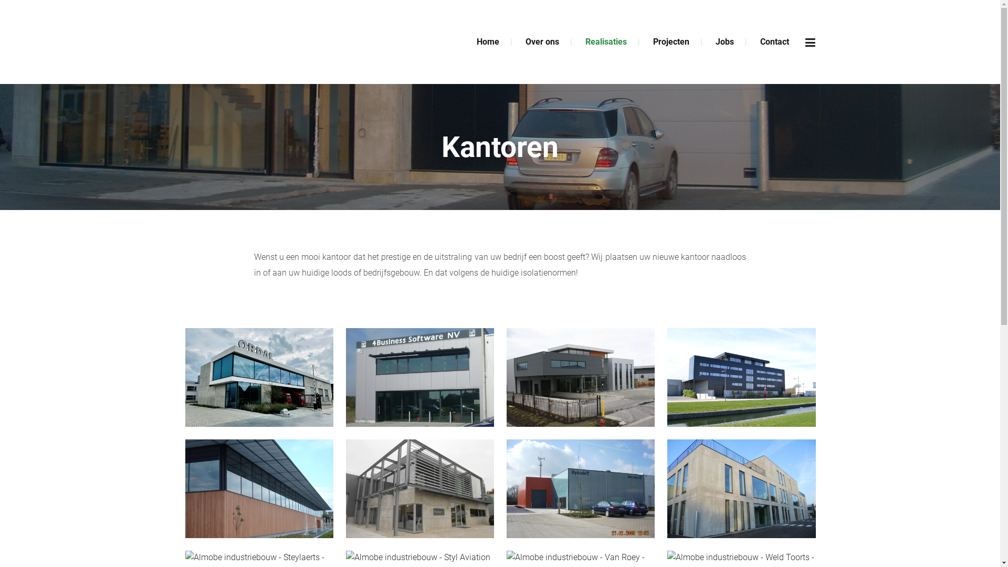  I want to click on Almobe industriebouw - 4Business - Duffel, so click(420, 378).